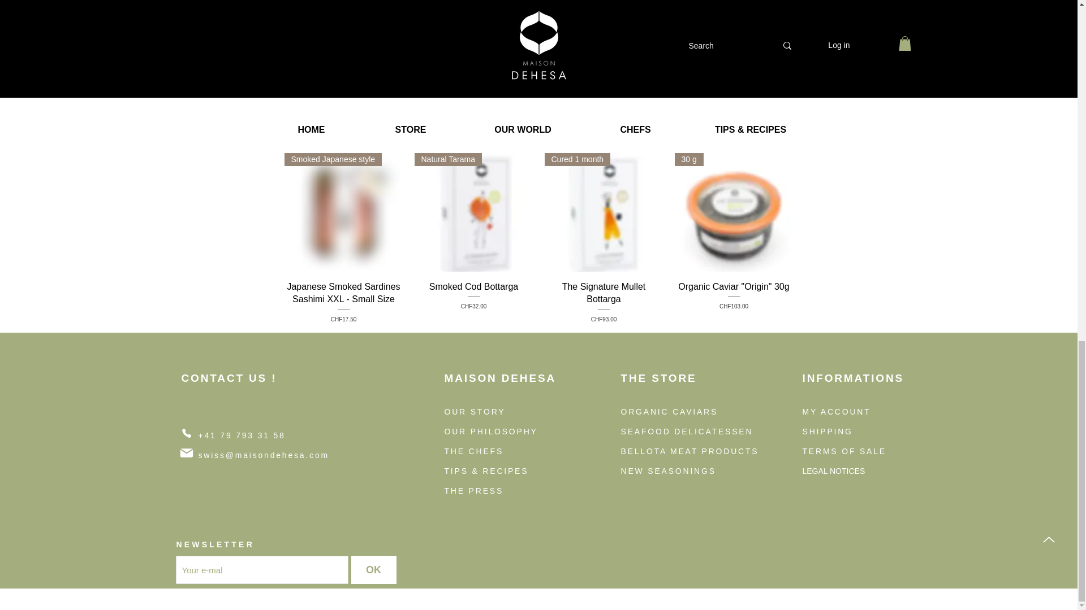 This screenshot has width=1086, height=610. Describe the element at coordinates (603, 302) in the screenshot. I see `30 g` at that location.